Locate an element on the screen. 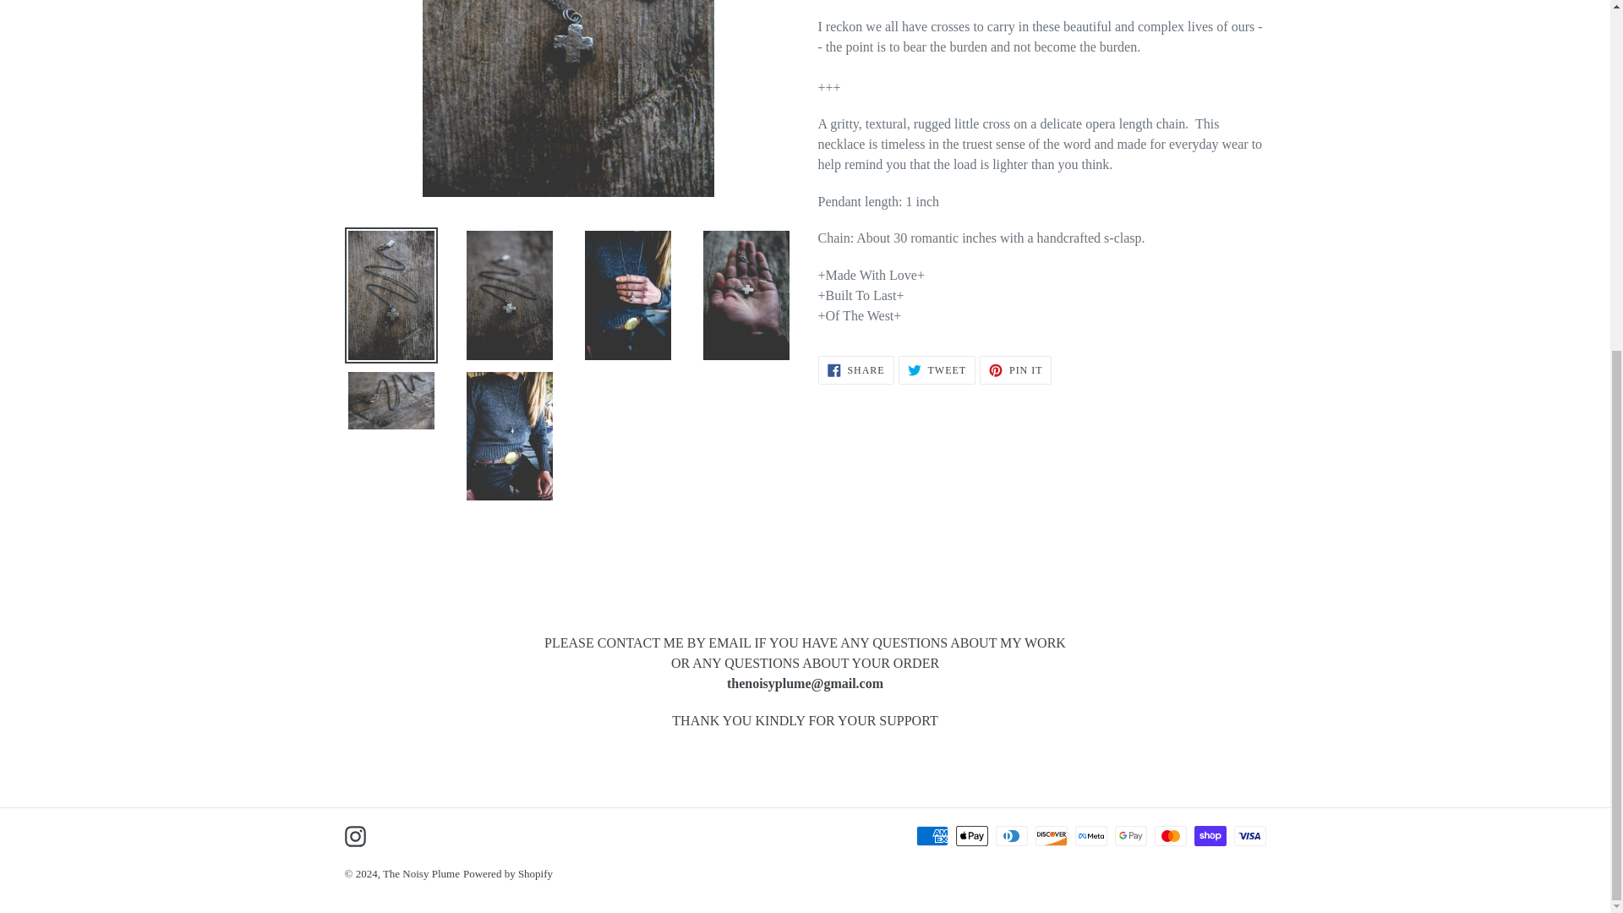  The Noisy Plume is located at coordinates (855, 370).